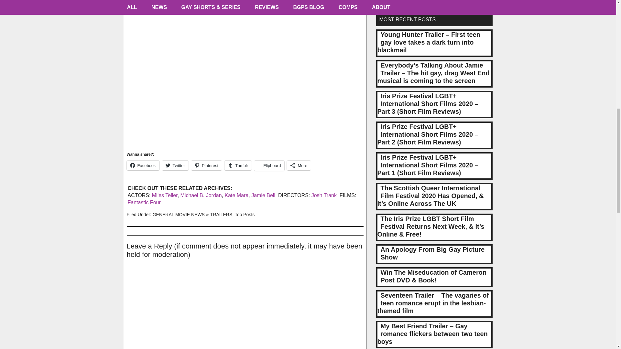 The image size is (621, 349). What do you see at coordinates (201, 195) in the screenshot?
I see `Michael B. Jordan` at bounding box center [201, 195].